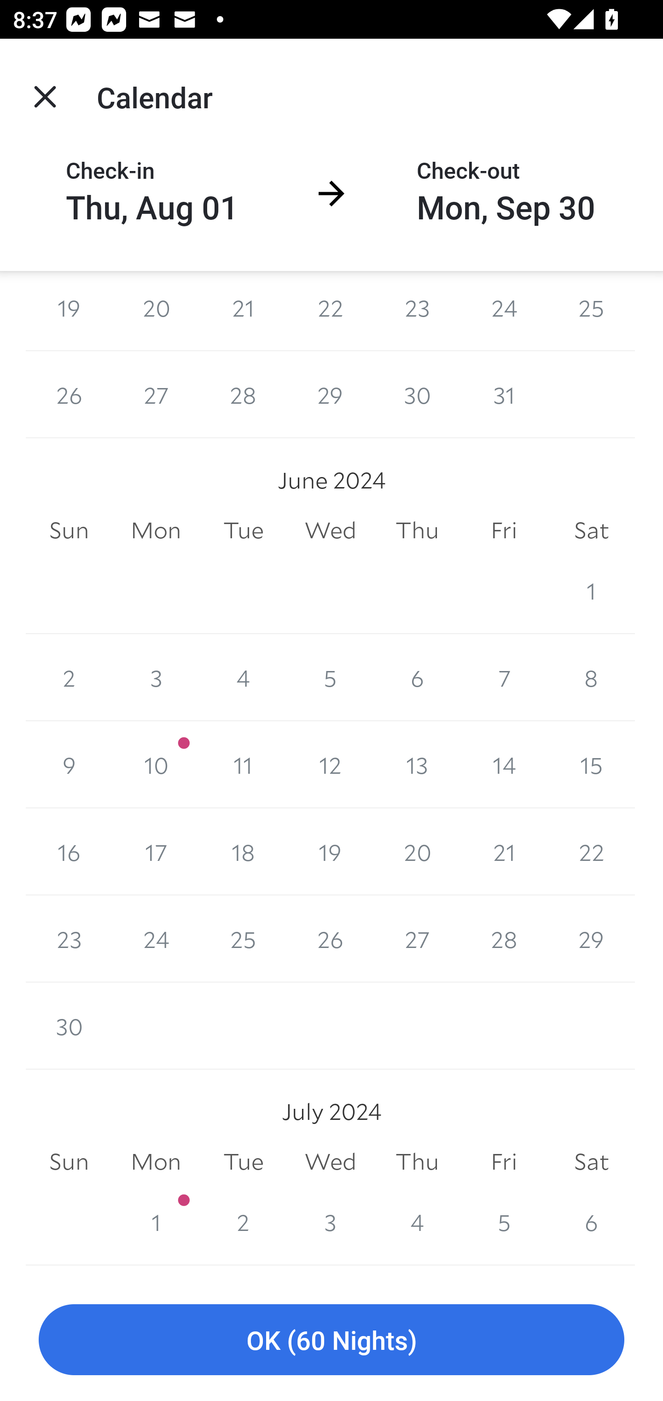  I want to click on 14 14 June 2024, so click(504, 765).